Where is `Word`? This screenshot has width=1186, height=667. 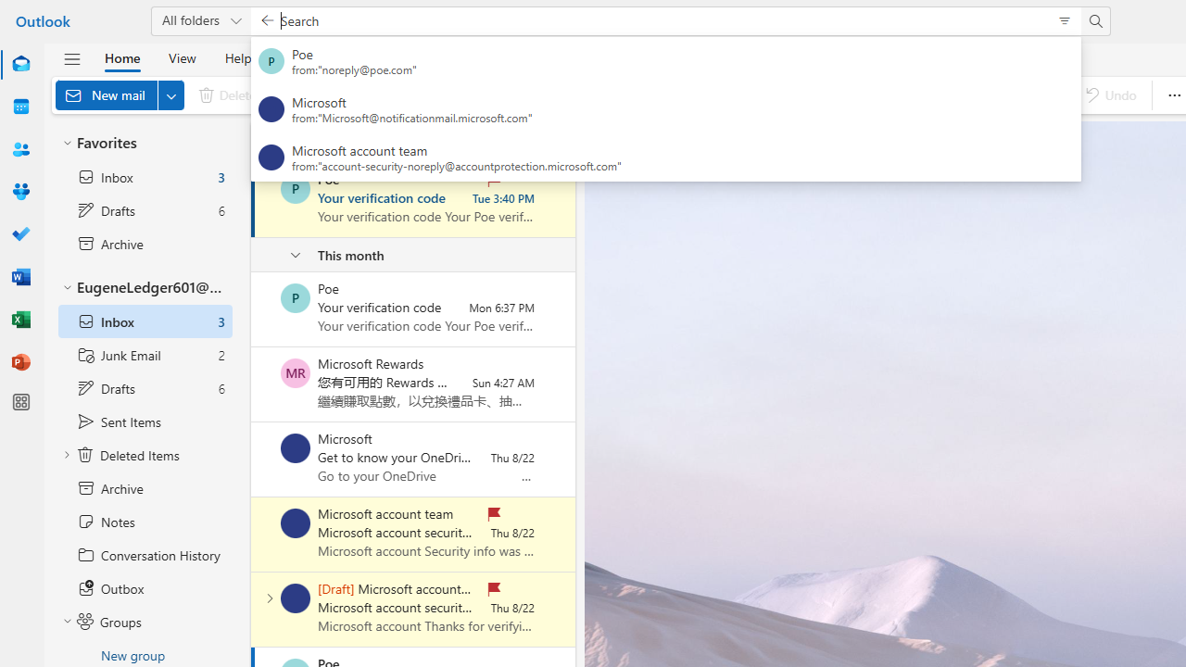 Word is located at coordinates (20, 276).